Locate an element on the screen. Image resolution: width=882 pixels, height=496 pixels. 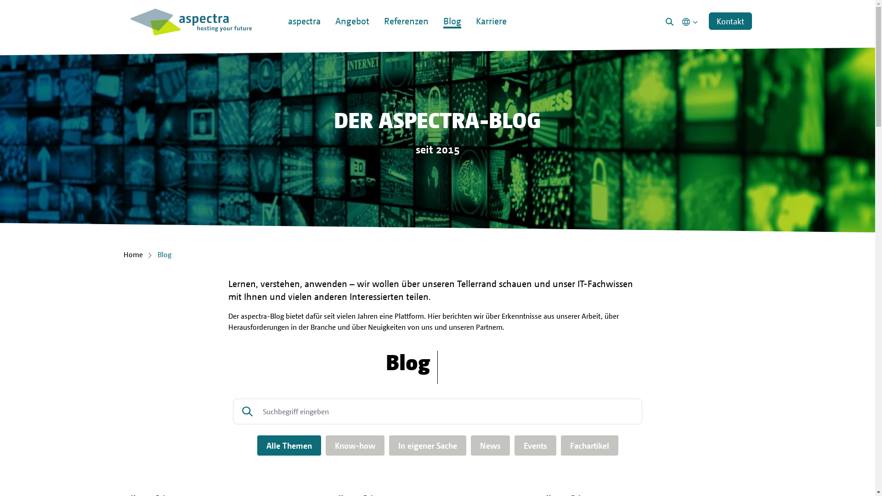
Referenzen is located at coordinates (406, 39).